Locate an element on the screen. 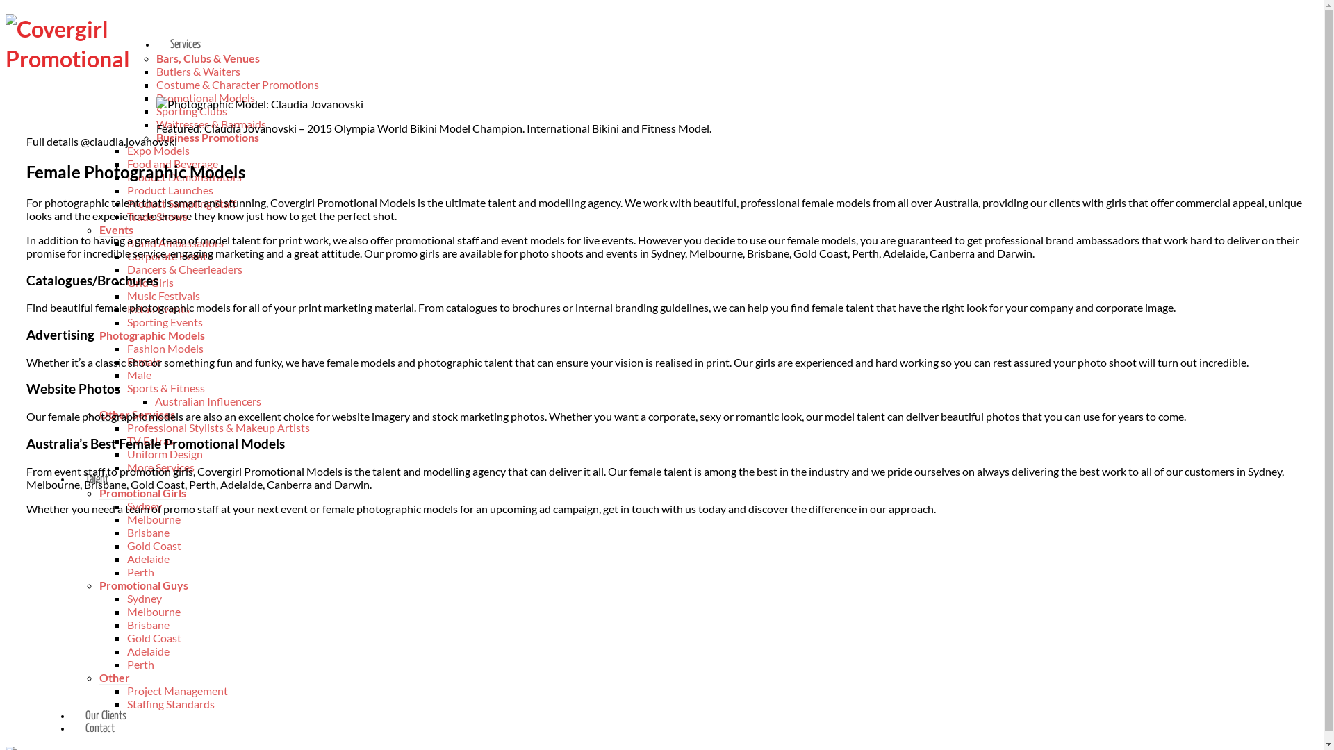  Food and Beverage is located at coordinates (172, 164).